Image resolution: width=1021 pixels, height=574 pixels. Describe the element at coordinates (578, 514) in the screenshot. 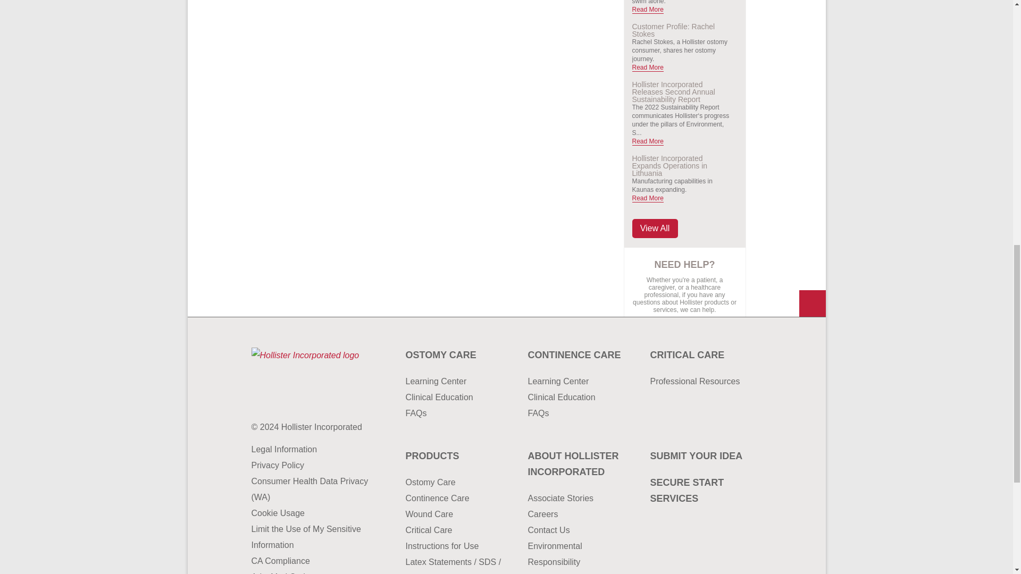

I see `Hollister Careers` at that location.